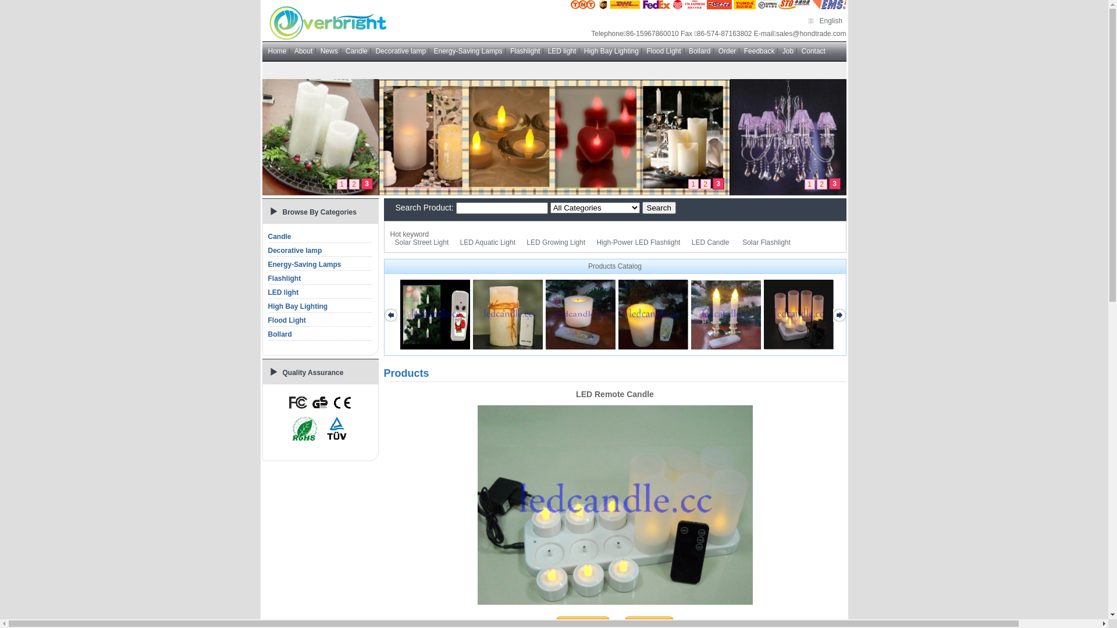 The height and width of the screenshot is (628, 1117). Describe the element at coordinates (525, 51) in the screenshot. I see `Flashlight` at that location.